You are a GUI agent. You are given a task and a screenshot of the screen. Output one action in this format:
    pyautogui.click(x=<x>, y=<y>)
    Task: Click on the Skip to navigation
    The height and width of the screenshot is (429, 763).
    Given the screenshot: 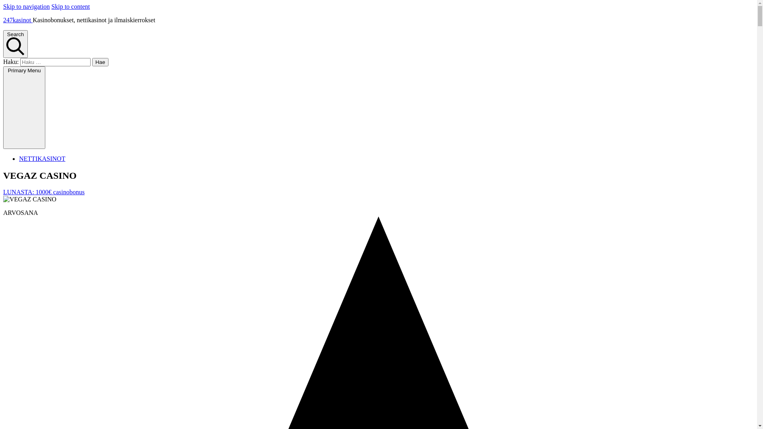 What is the action you would take?
    pyautogui.click(x=26, y=6)
    